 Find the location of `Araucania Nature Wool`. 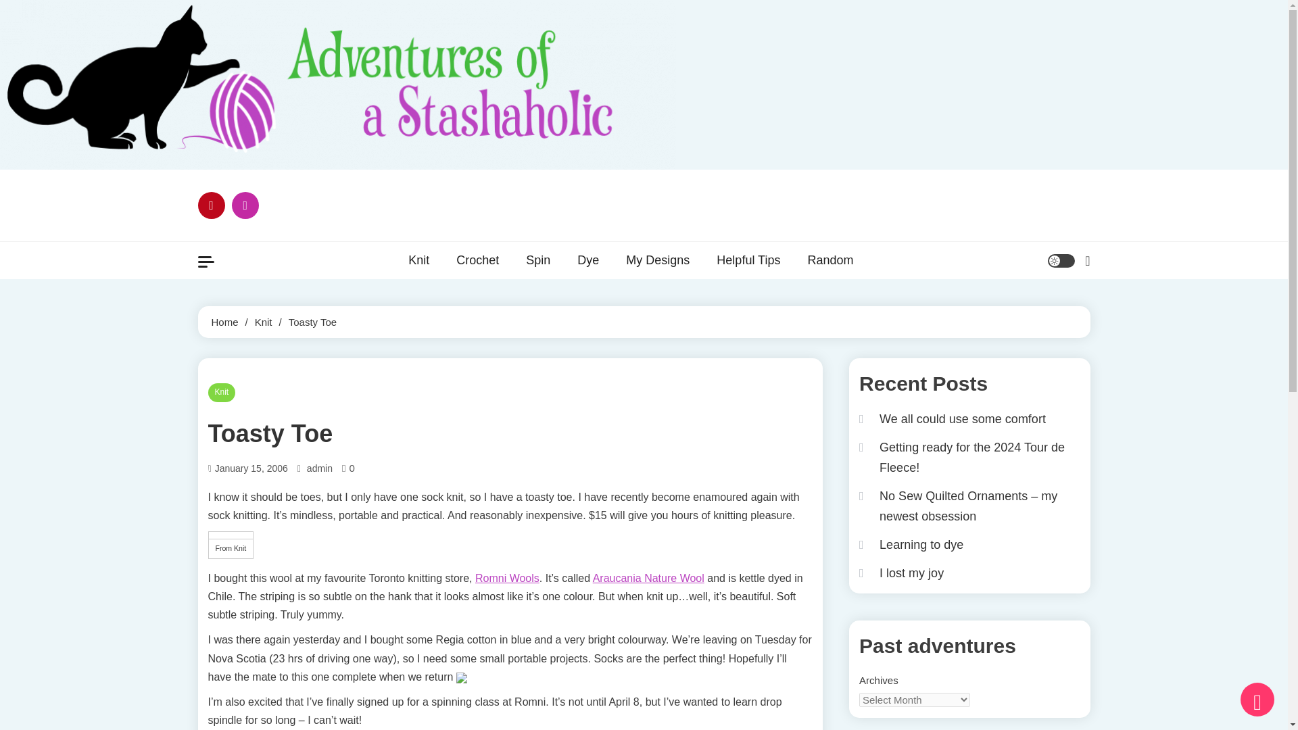

Araucania Nature Wool is located at coordinates (649, 578).